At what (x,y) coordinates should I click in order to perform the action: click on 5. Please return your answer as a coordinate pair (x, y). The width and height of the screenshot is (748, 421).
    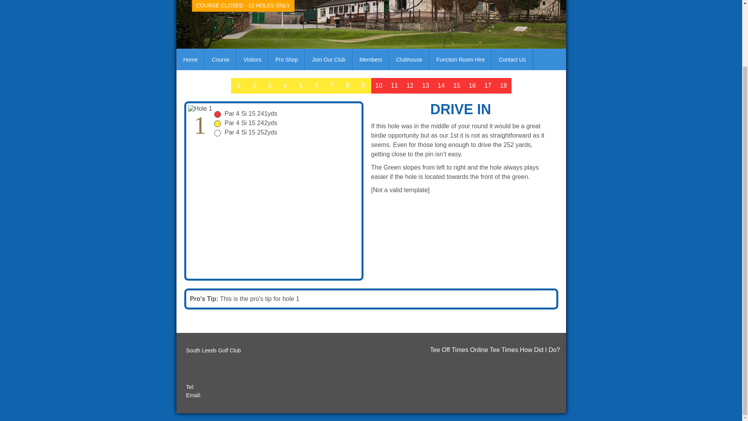
    Looking at the image, I should click on (301, 85).